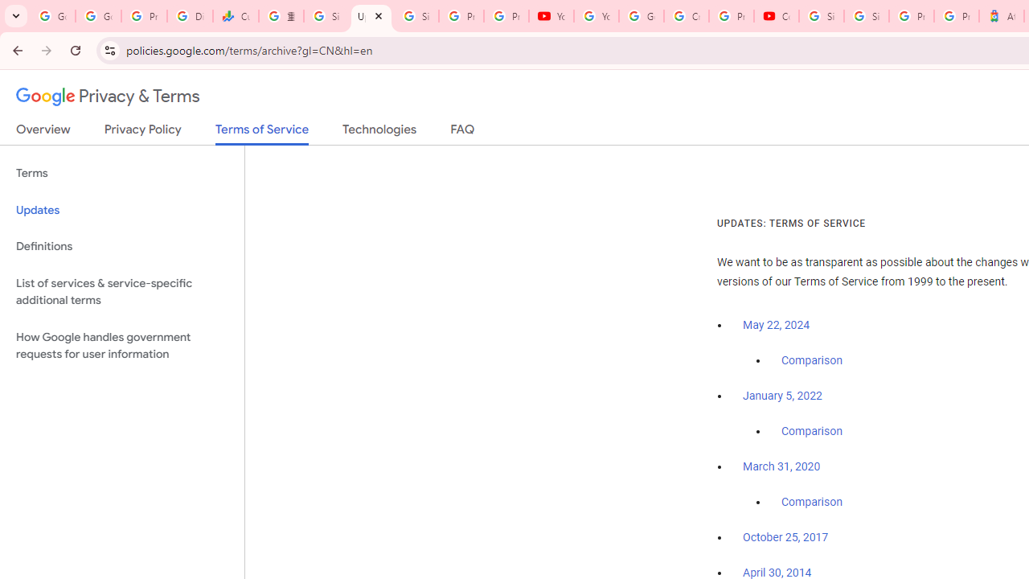 The height and width of the screenshot is (579, 1029). What do you see at coordinates (781, 466) in the screenshot?
I see `March 31, 2020` at bounding box center [781, 466].